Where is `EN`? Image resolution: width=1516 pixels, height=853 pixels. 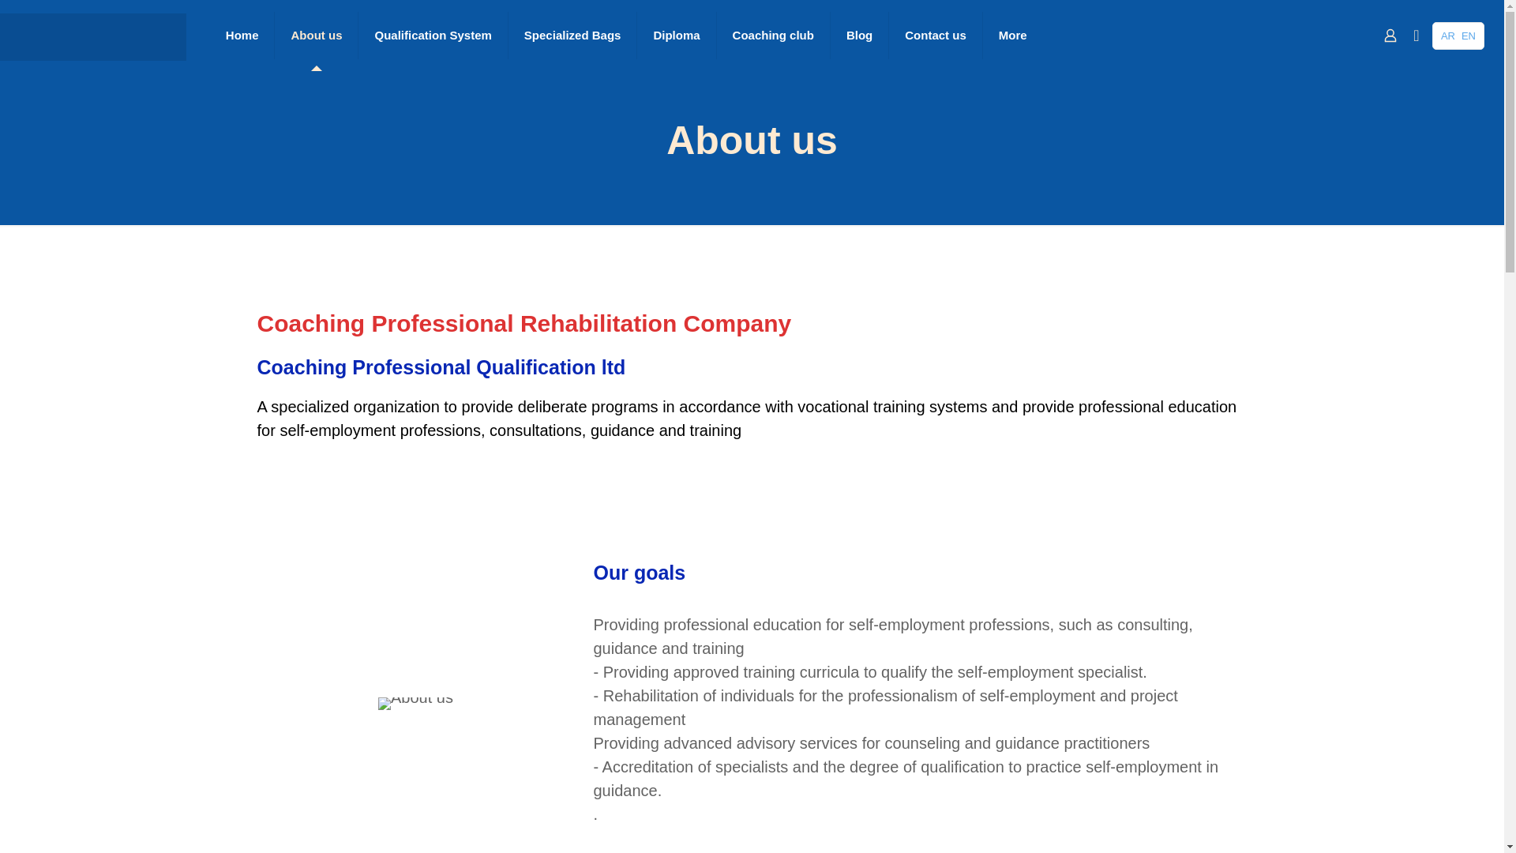
EN is located at coordinates (1468, 35).